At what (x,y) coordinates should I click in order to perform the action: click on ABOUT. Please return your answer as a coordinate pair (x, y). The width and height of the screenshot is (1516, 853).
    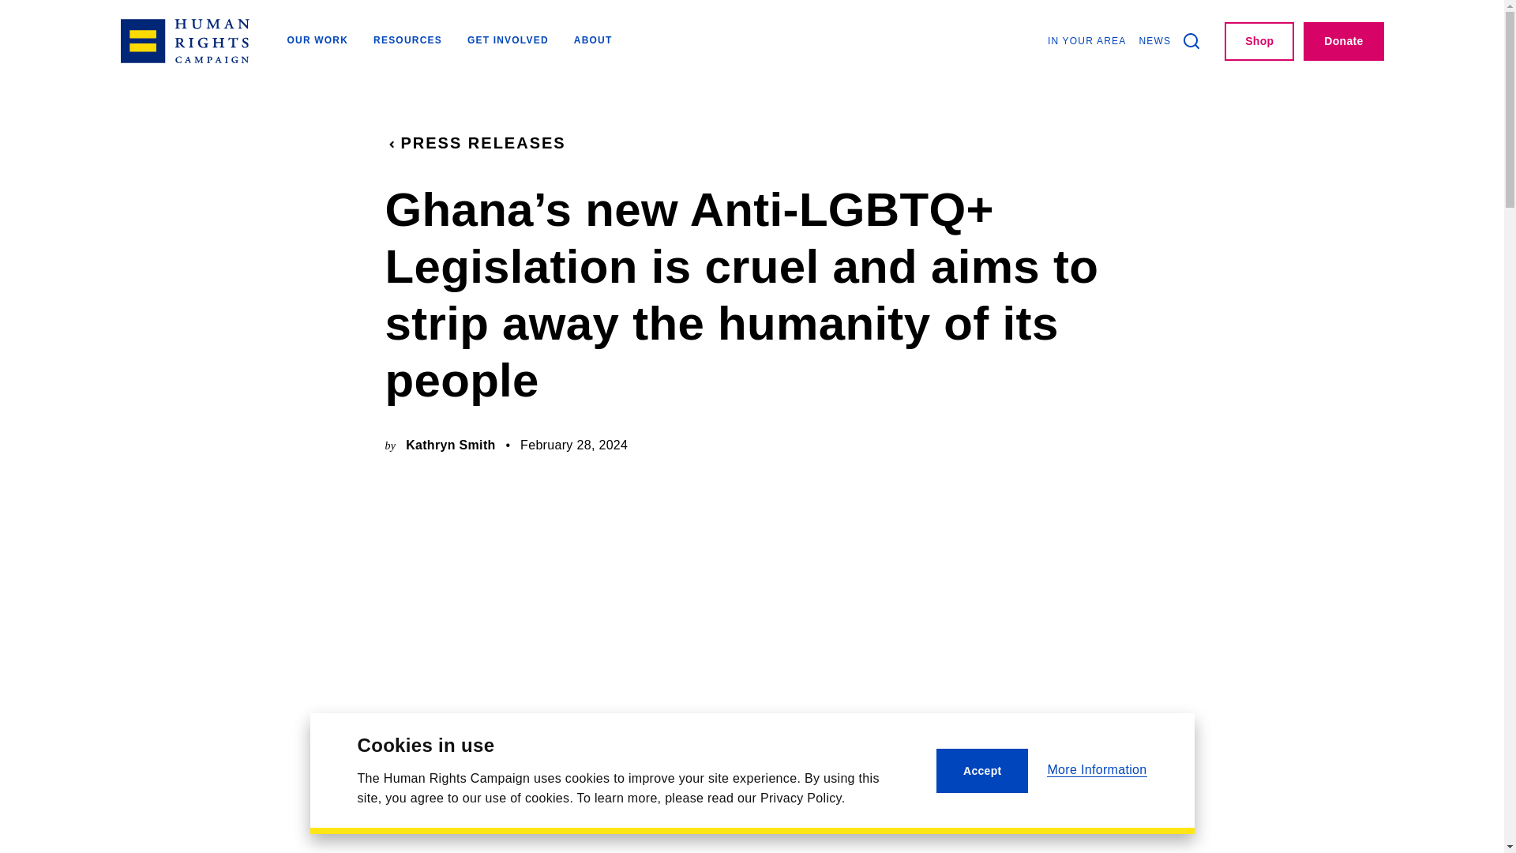
    Looking at the image, I should click on (593, 41).